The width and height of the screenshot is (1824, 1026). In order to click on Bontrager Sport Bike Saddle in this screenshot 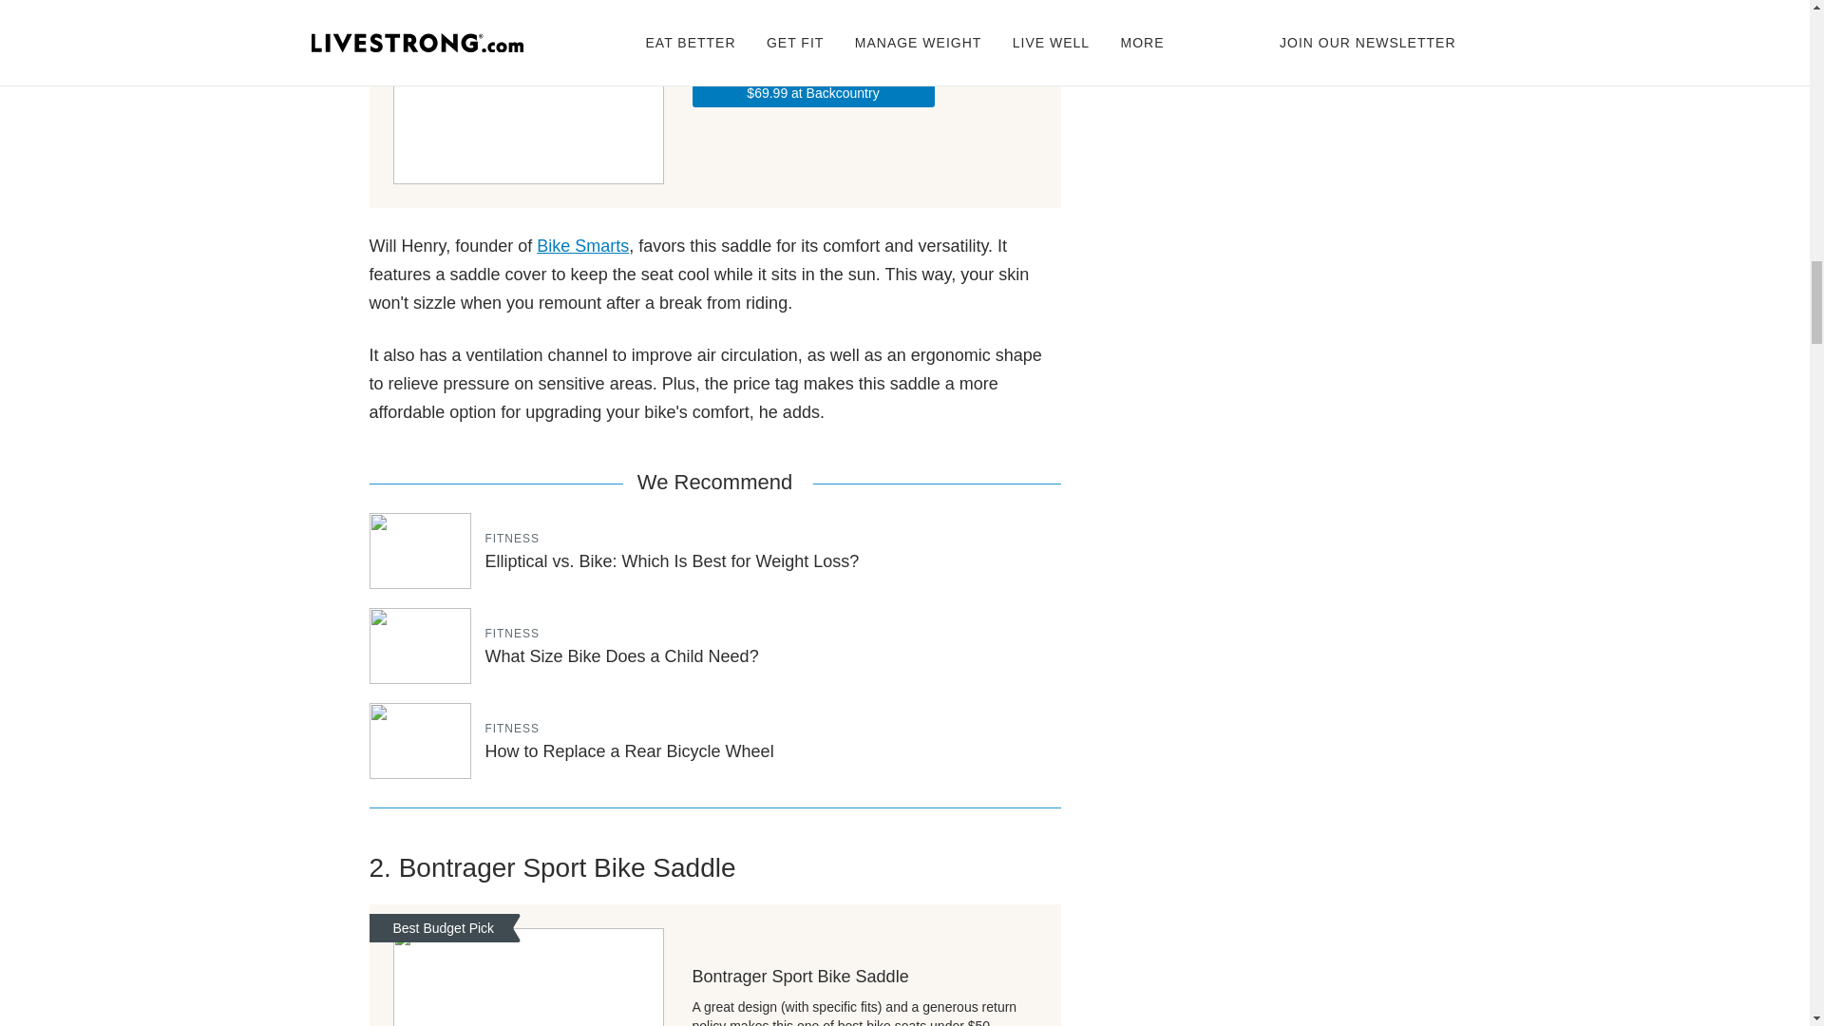, I will do `click(528, 977)`.